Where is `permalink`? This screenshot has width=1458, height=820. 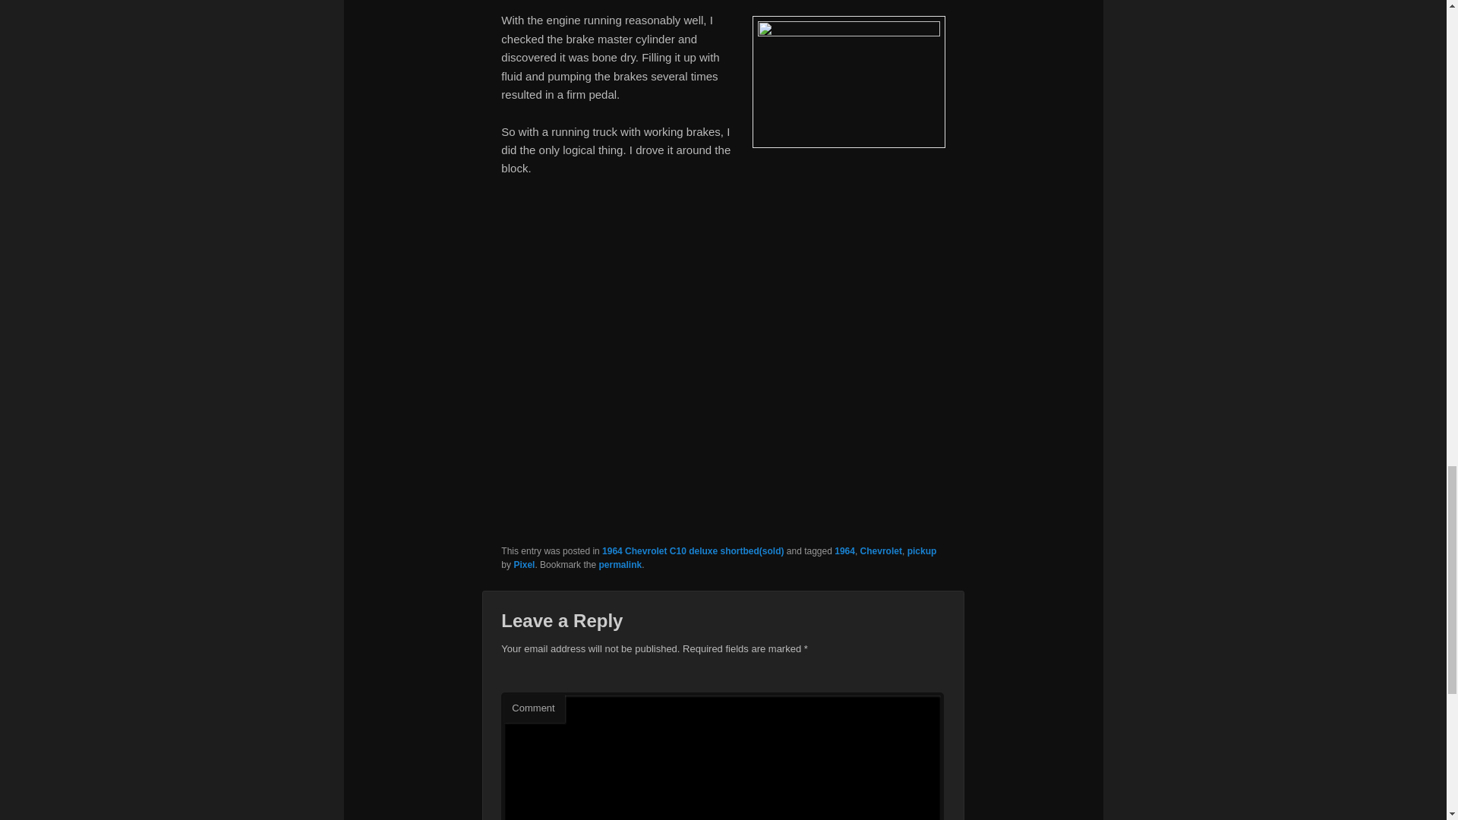
permalink is located at coordinates (620, 564).